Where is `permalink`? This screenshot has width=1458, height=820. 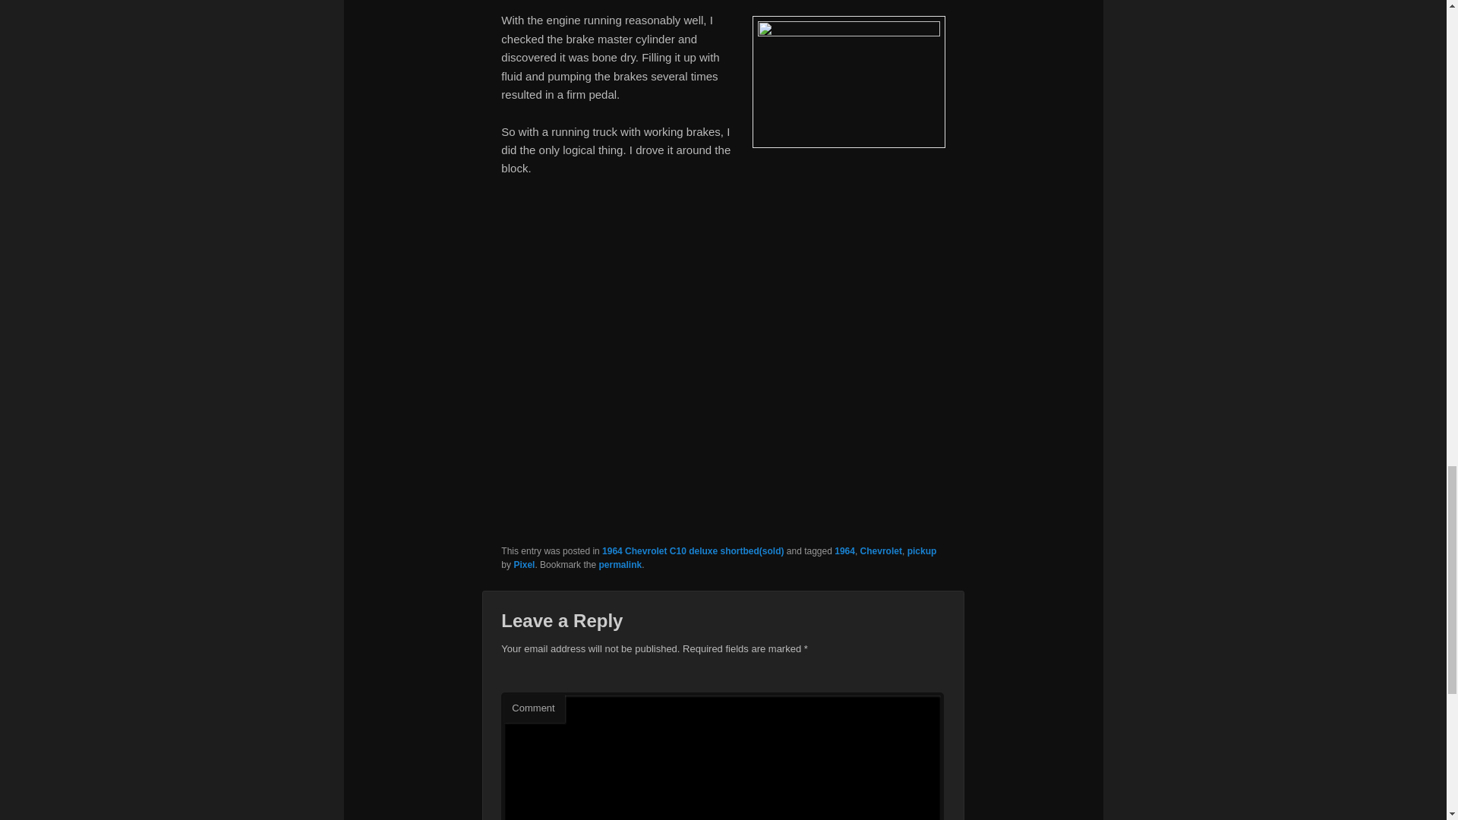
permalink is located at coordinates (620, 564).